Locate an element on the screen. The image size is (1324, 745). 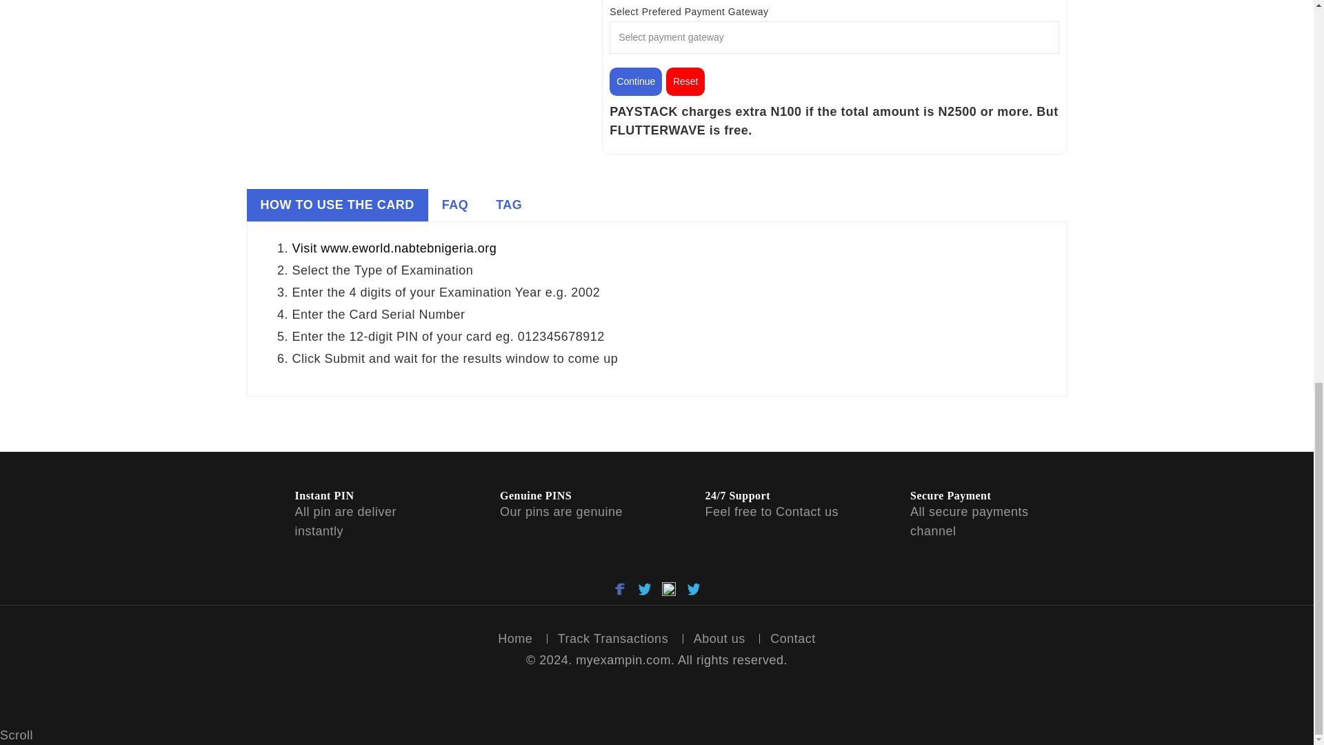
Reset is located at coordinates (685, 81).